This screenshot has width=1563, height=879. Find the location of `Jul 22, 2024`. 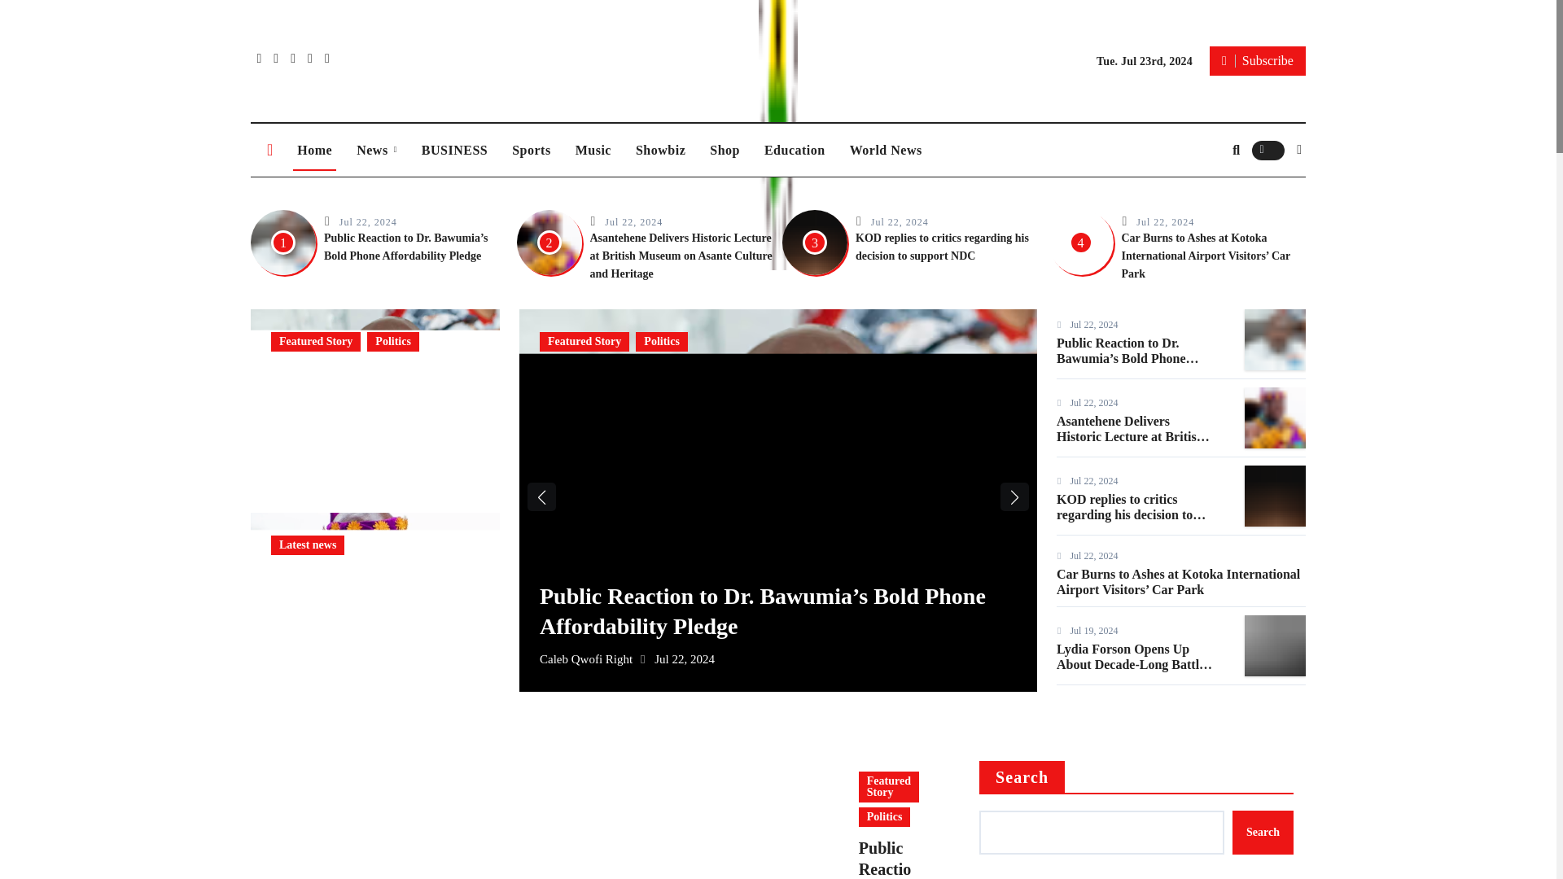

Jul 22, 2024 is located at coordinates (899, 221).